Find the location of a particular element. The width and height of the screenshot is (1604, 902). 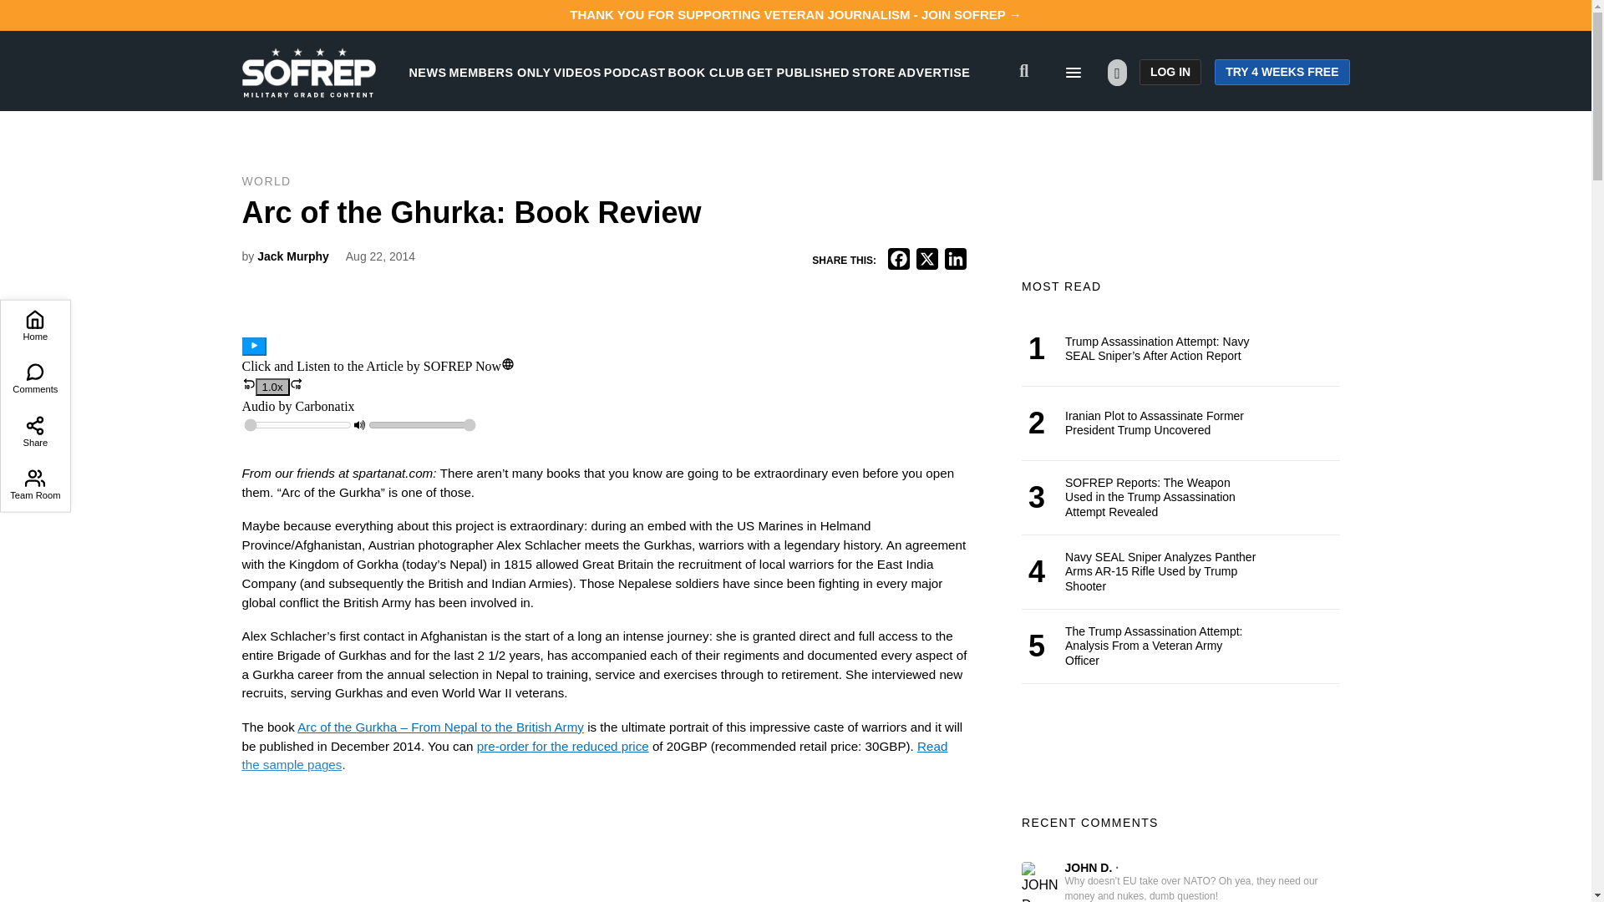

GET PUBLISHED is located at coordinates (799, 72).